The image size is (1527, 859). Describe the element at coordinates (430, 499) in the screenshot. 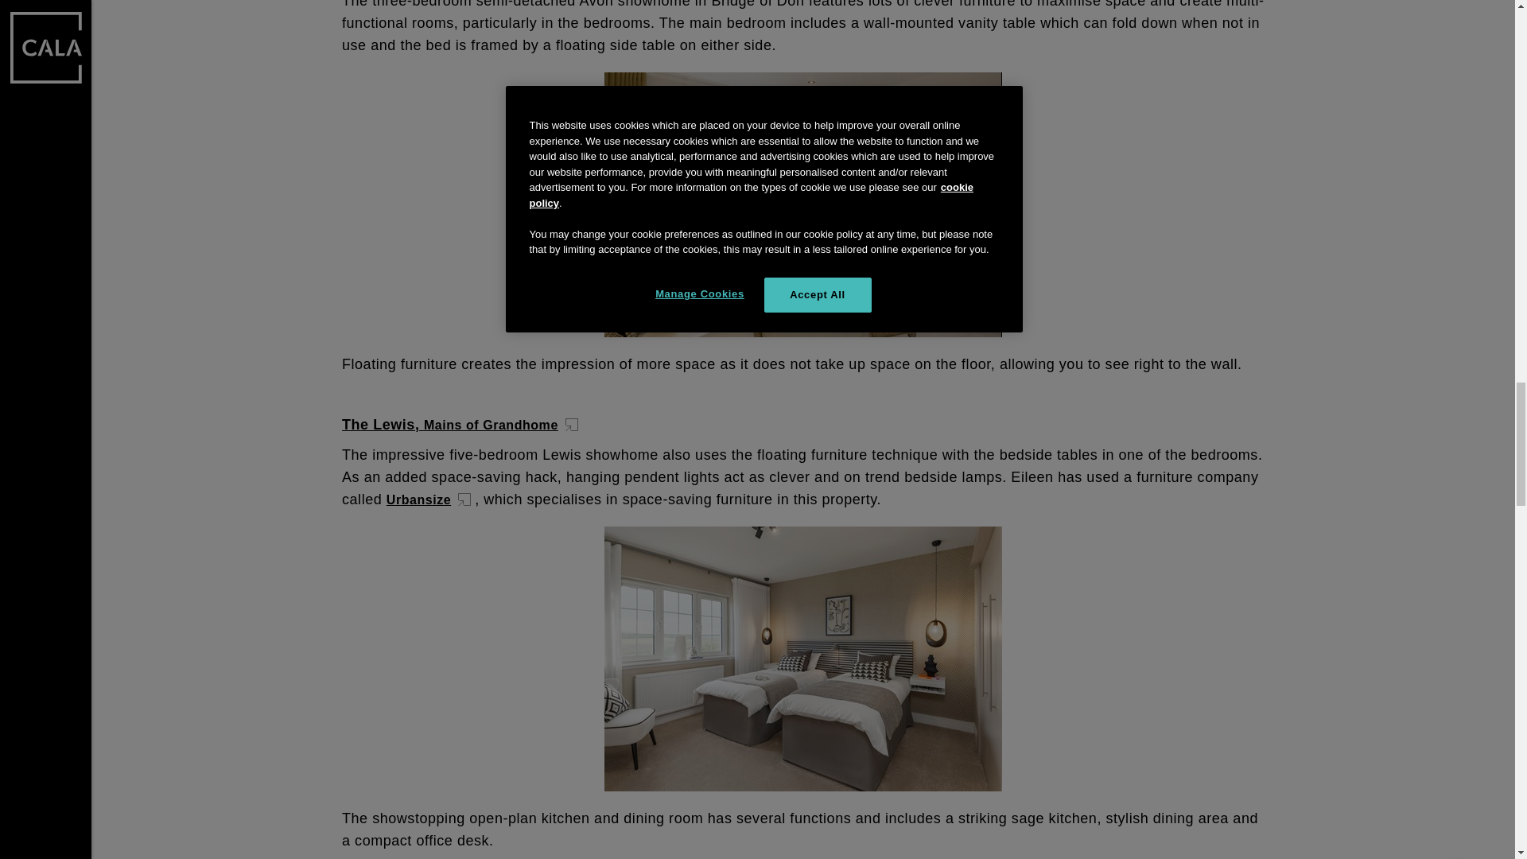

I see `Urbansize` at that location.